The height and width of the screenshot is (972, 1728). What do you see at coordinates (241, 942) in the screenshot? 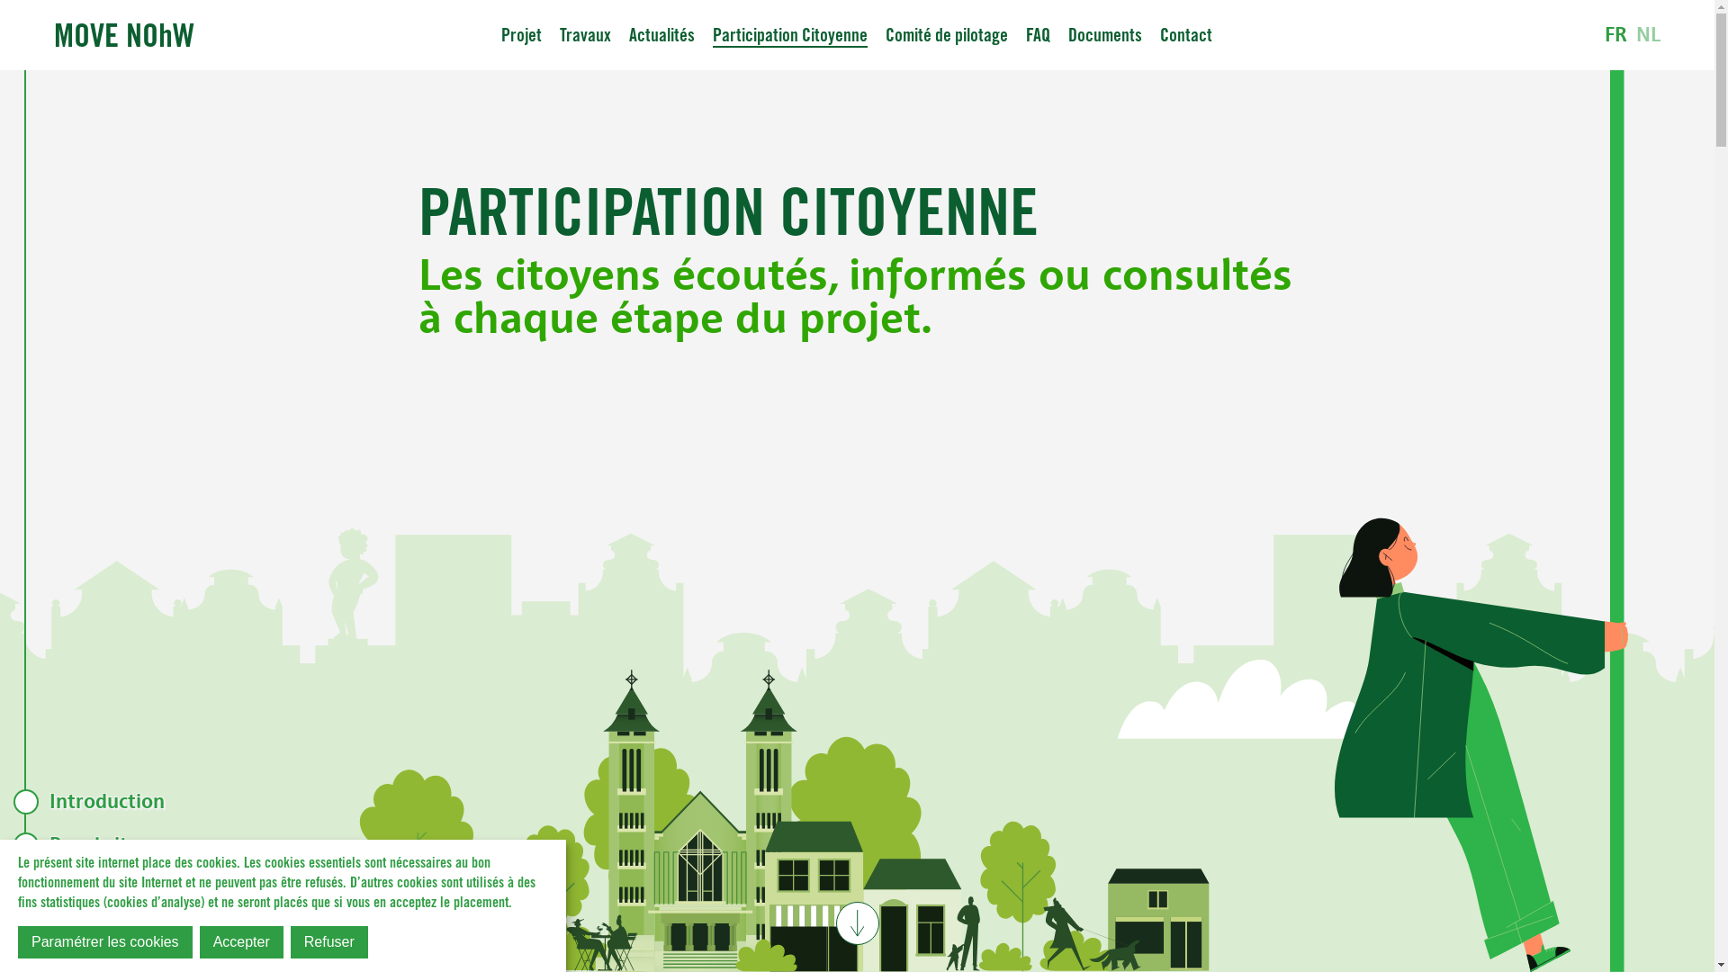
I see `Accepter` at bounding box center [241, 942].